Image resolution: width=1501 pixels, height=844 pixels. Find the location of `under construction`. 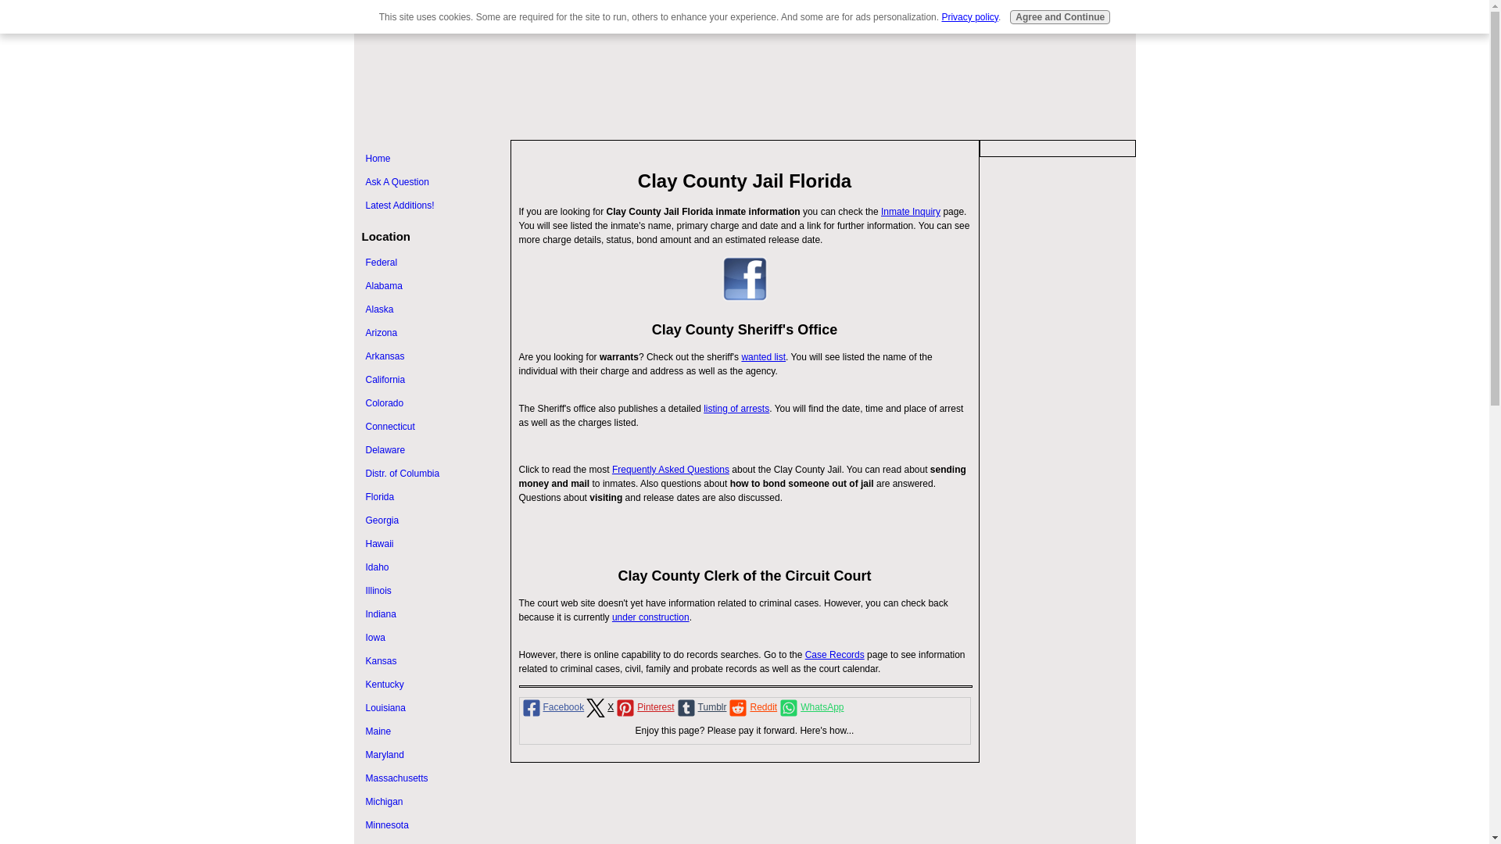

under construction is located at coordinates (650, 617).